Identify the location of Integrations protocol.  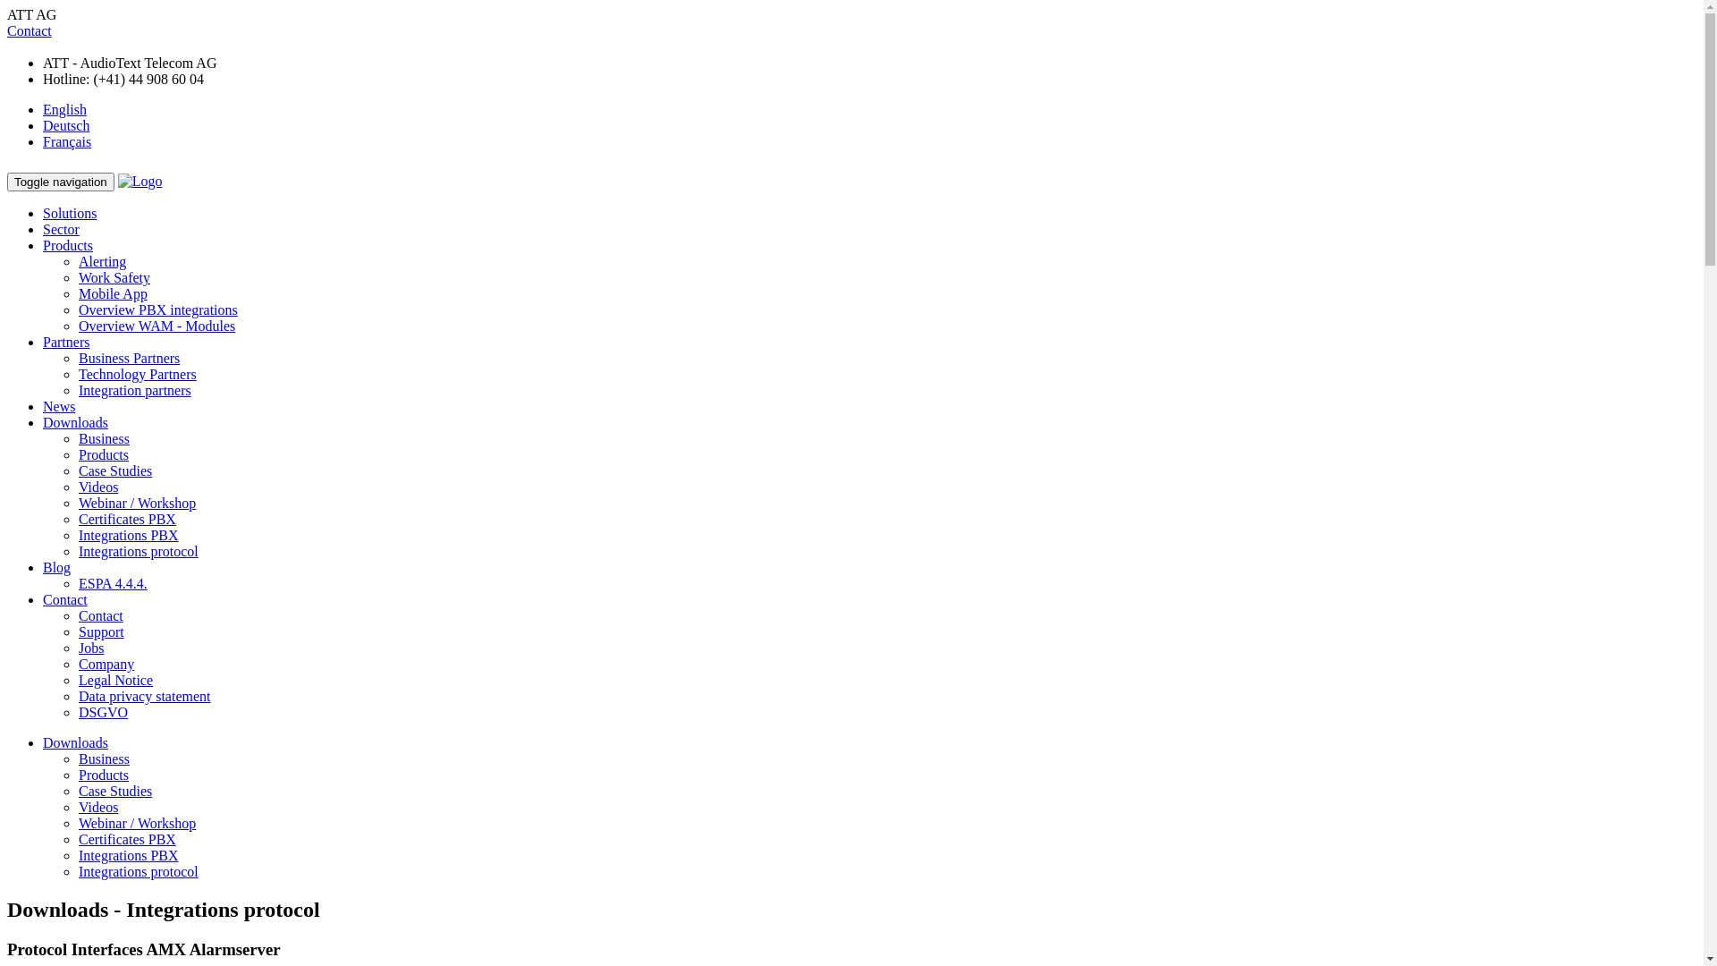
(139, 551).